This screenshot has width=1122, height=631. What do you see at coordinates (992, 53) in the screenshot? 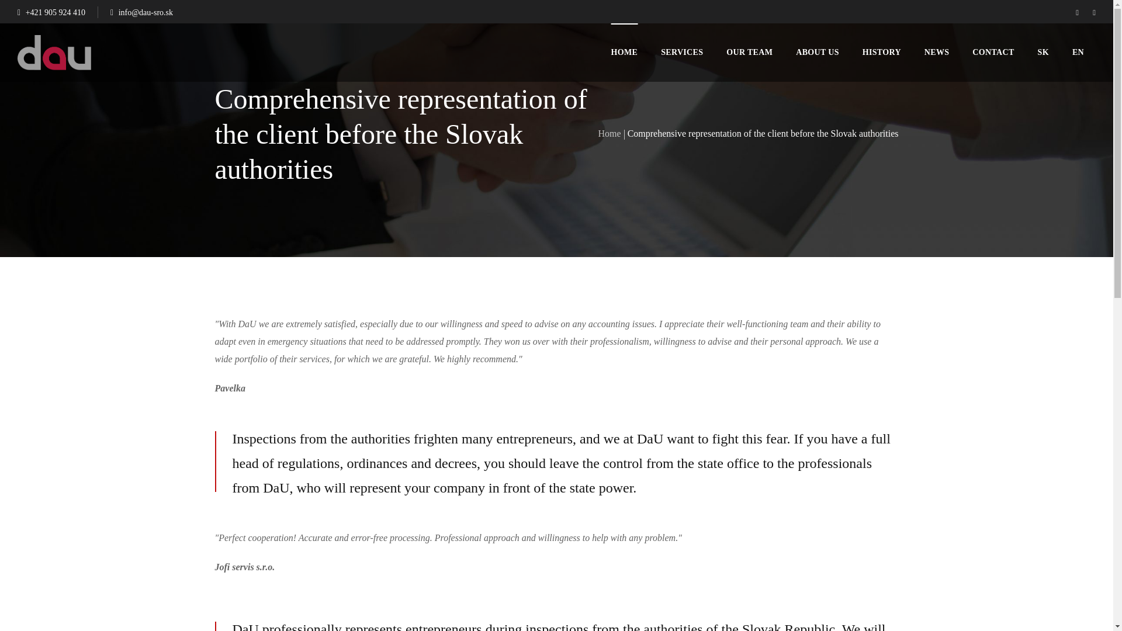
I see `CONTACT` at bounding box center [992, 53].